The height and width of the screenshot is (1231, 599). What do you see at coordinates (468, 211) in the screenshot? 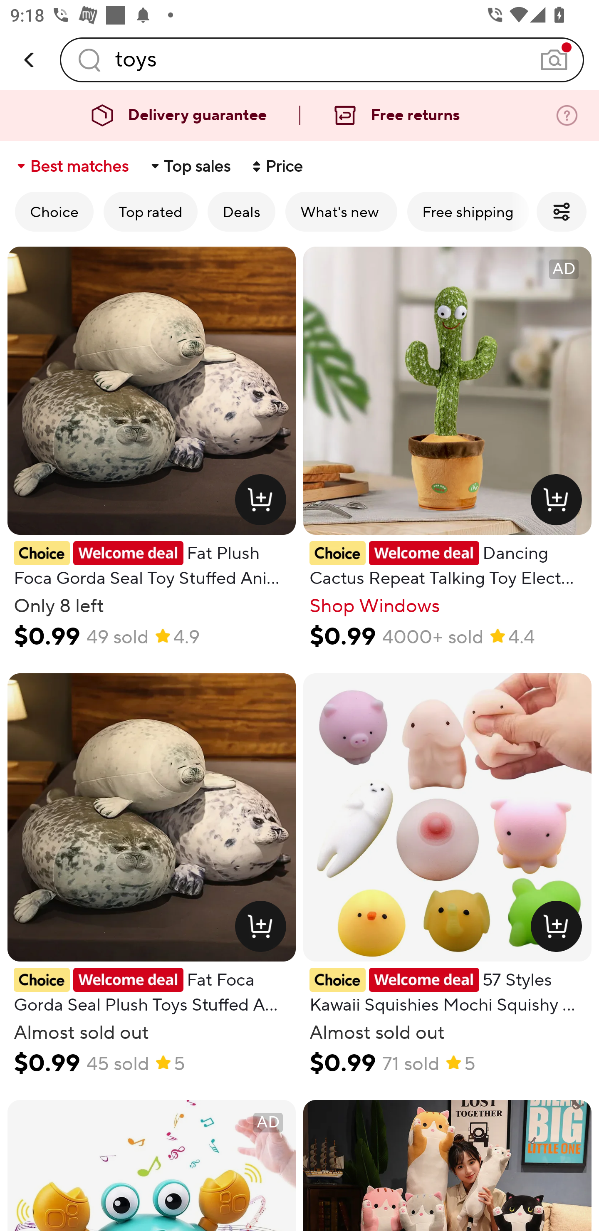
I see `Free shipping` at bounding box center [468, 211].